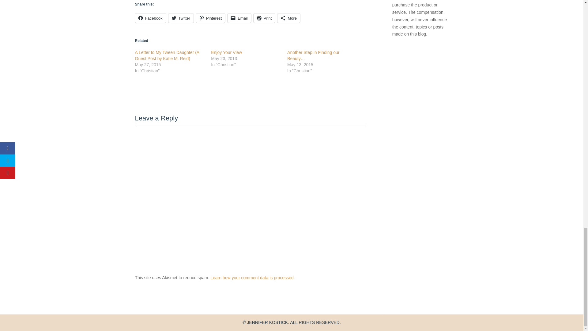  What do you see at coordinates (181, 18) in the screenshot?
I see `Twitter` at bounding box center [181, 18].